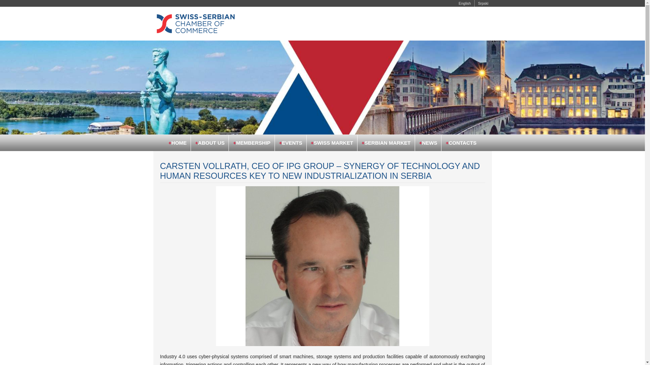 This screenshot has height=365, width=650. What do you see at coordinates (428, 143) in the screenshot?
I see `NEWS` at bounding box center [428, 143].